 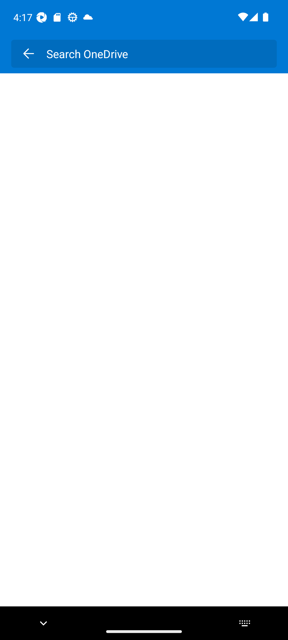 I want to click on Navigate Up, so click(x=28, y=54).